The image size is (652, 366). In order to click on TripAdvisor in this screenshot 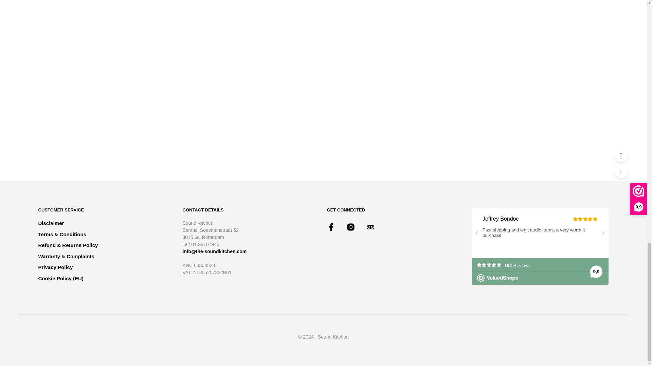, I will do `click(370, 227)`.